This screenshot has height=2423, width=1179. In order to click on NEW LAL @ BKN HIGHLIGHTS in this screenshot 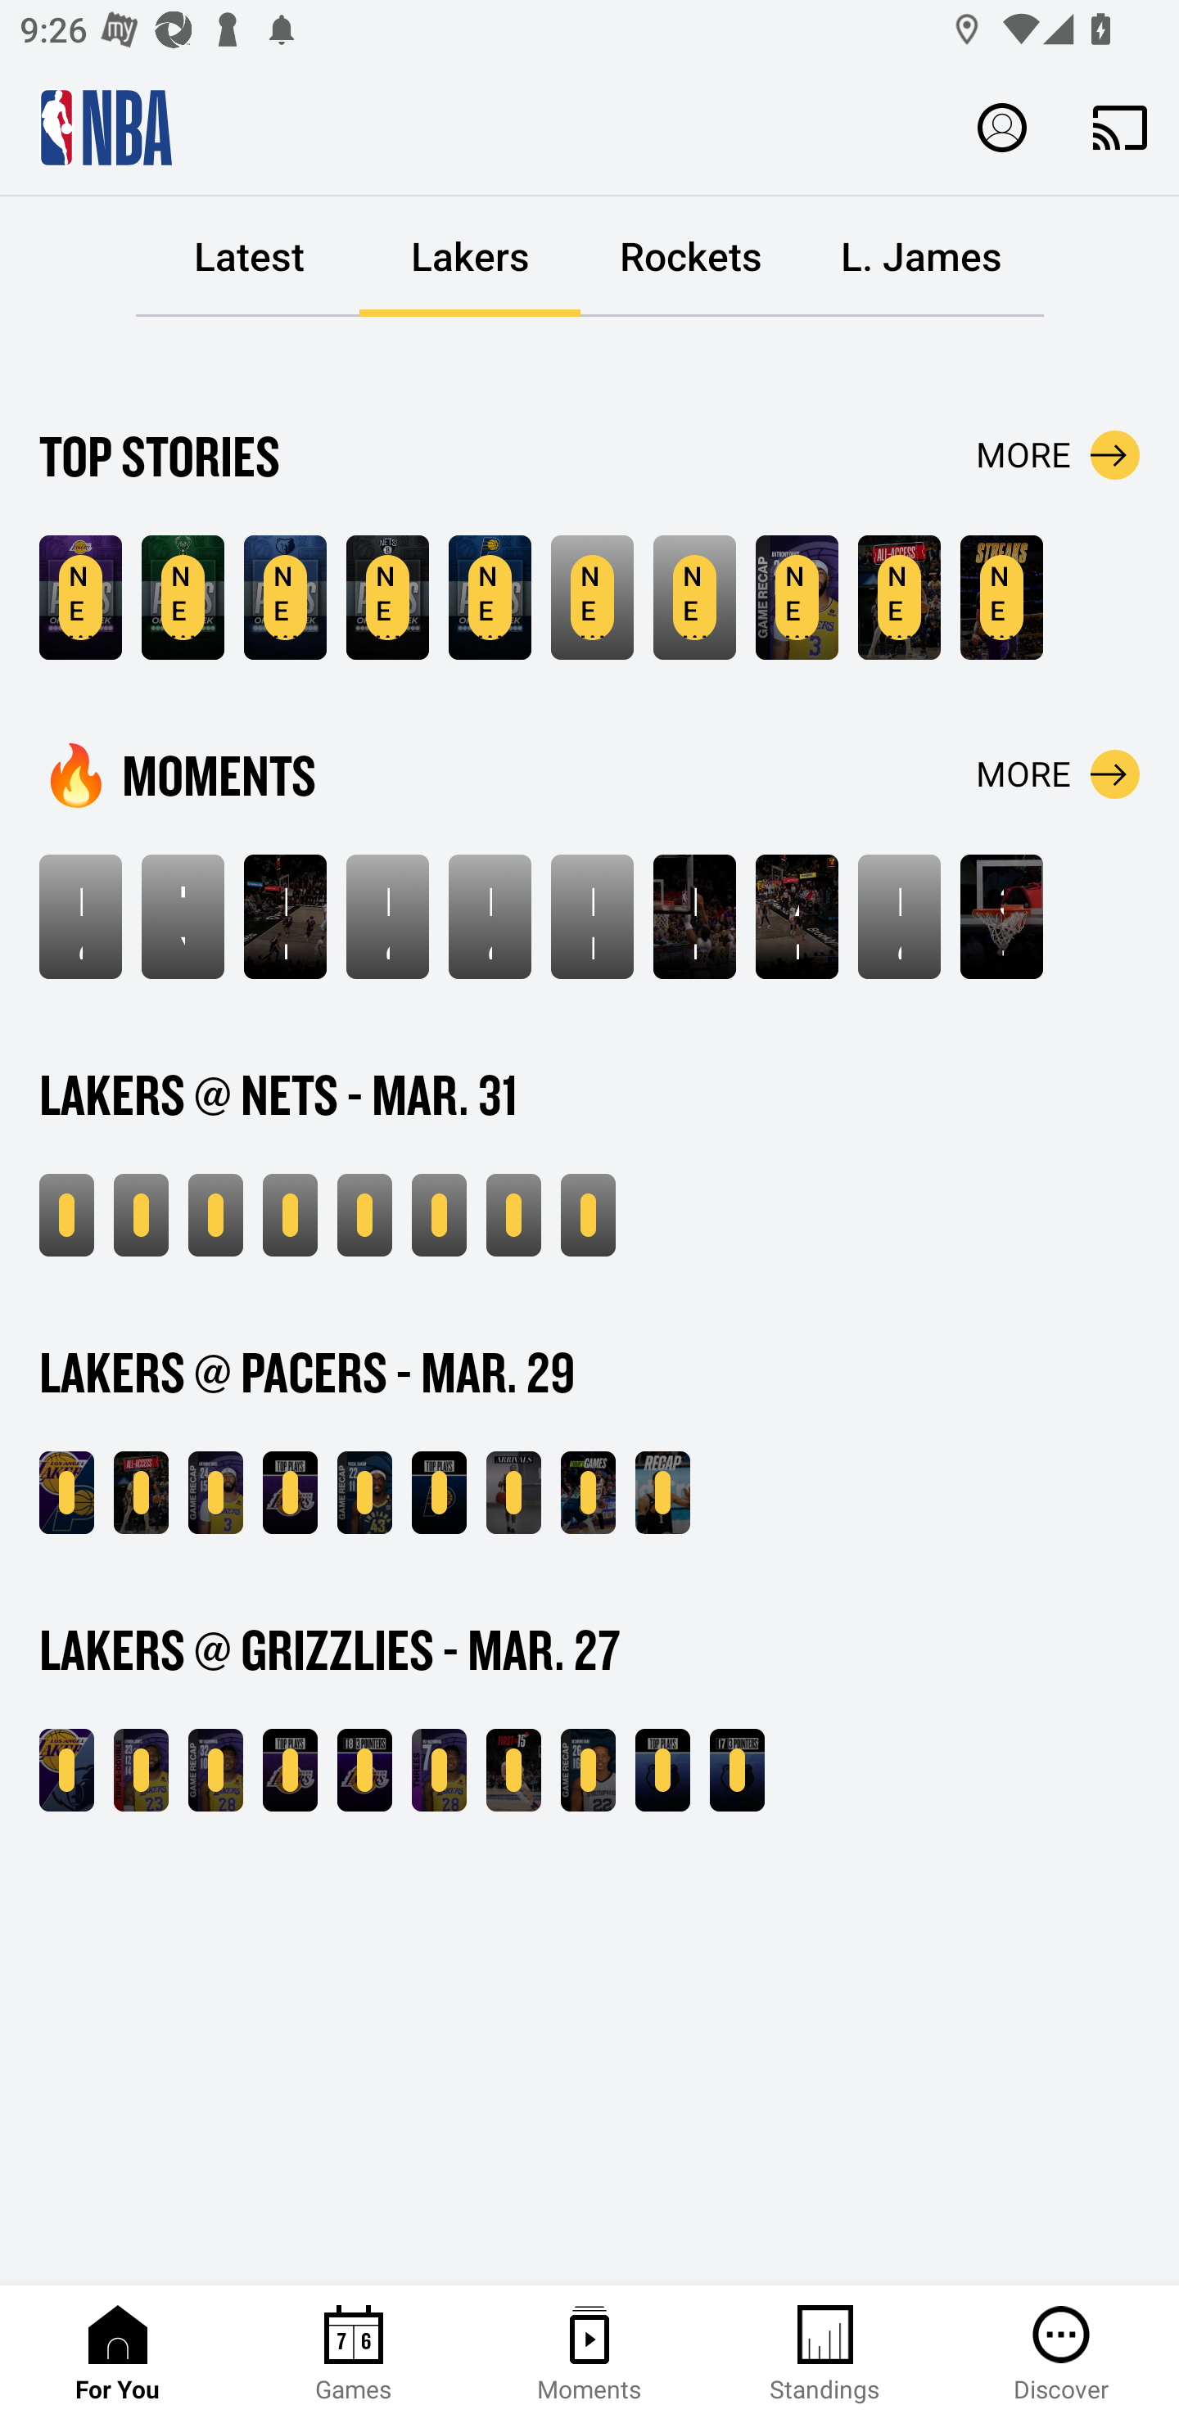, I will do `click(141, 1215)`.